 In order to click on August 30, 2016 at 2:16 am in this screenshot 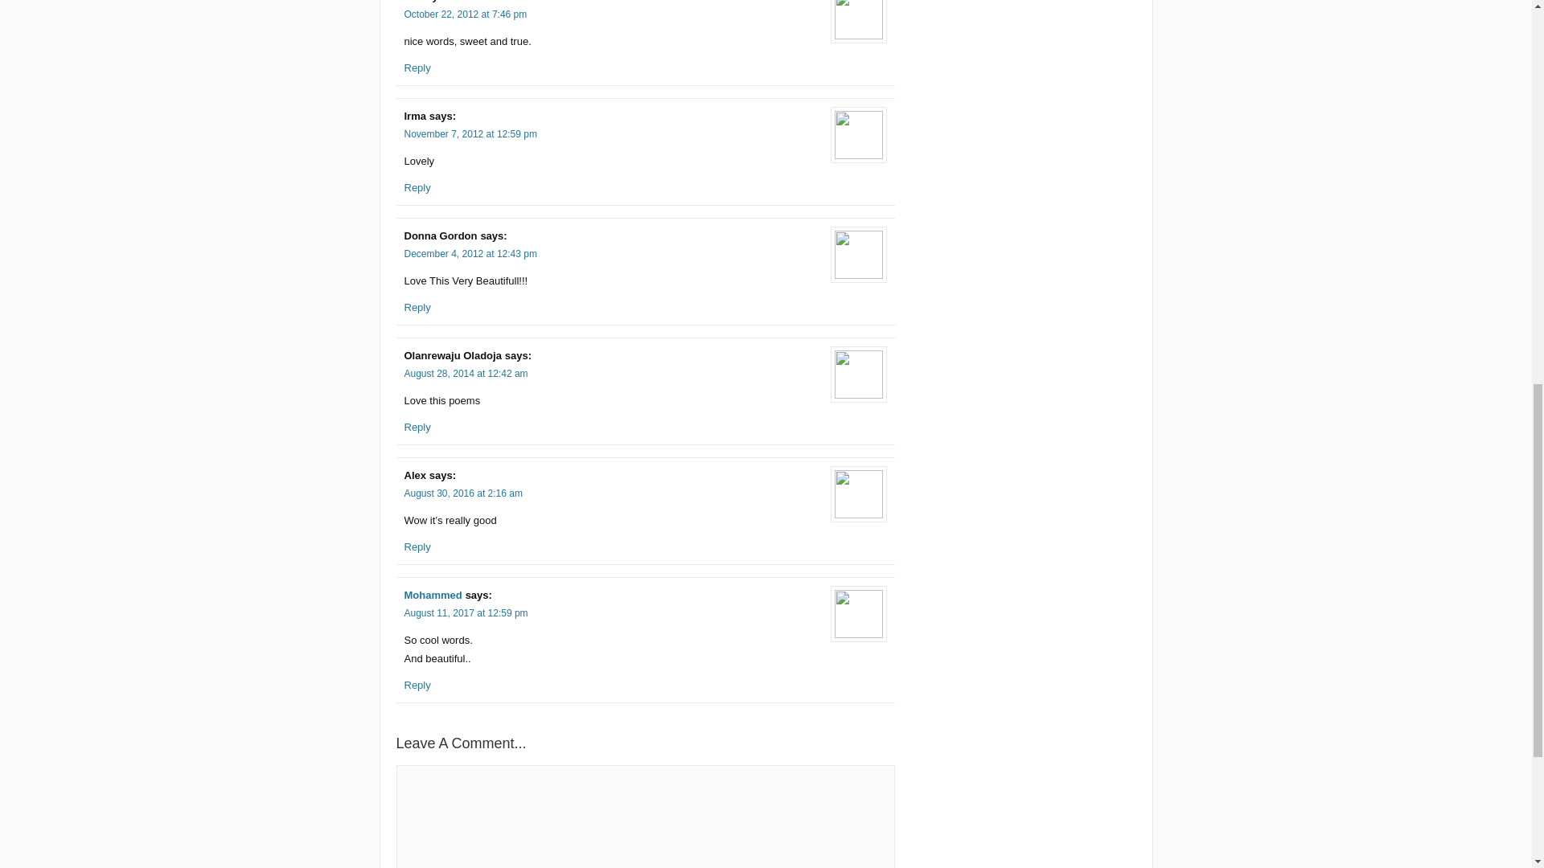, I will do `click(462, 493)`.